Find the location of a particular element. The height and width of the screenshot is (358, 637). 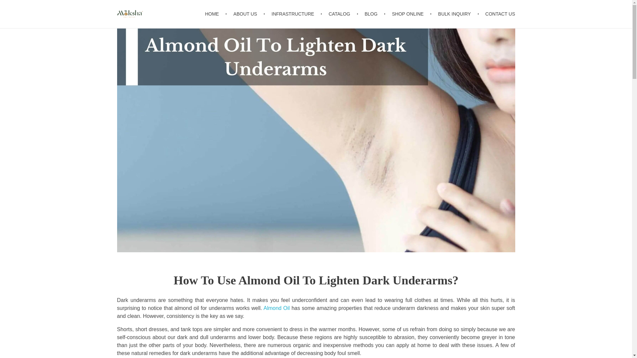

Moksha Lifestyle Products is located at coordinates (167, 26).